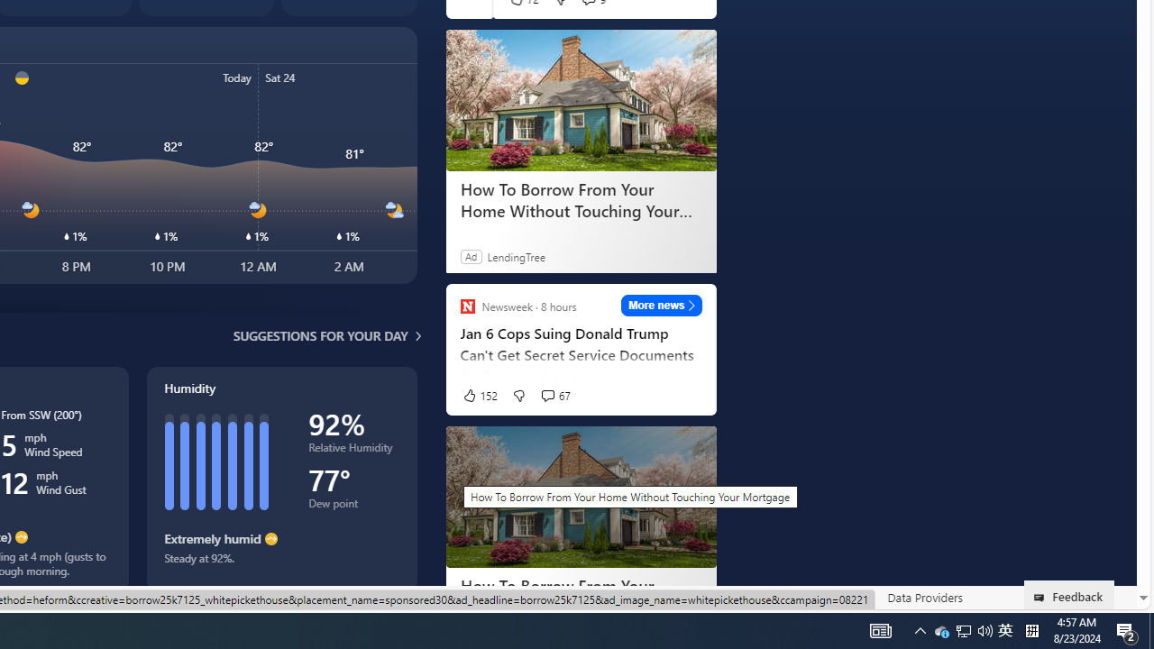  What do you see at coordinates (777, 598) in the screenshot?
I see `Terms of use` at bounding box center [777, 598].